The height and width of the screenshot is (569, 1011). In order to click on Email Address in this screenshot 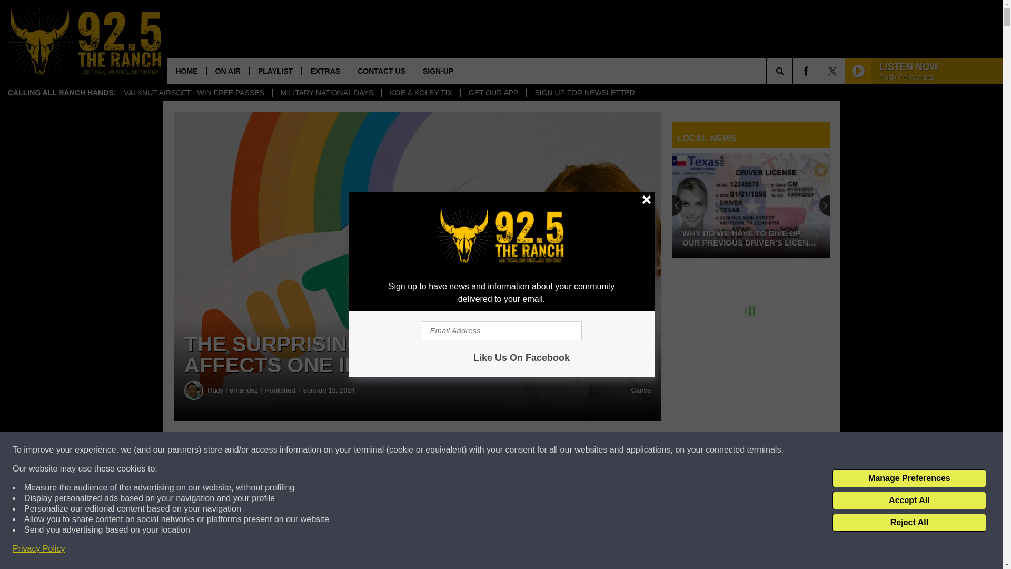, I will do `click(501, 331)`.